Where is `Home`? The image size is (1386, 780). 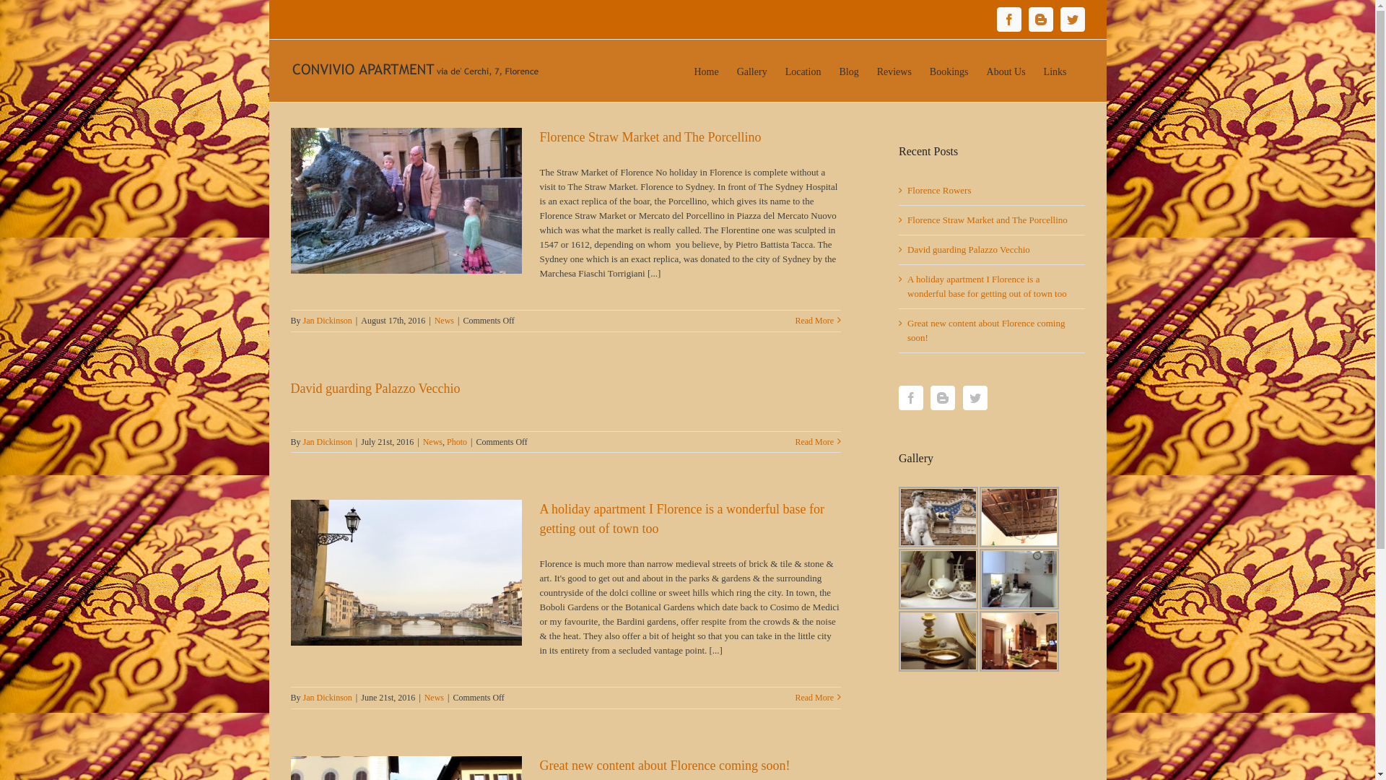 Home is located at coordinates (706, 71).